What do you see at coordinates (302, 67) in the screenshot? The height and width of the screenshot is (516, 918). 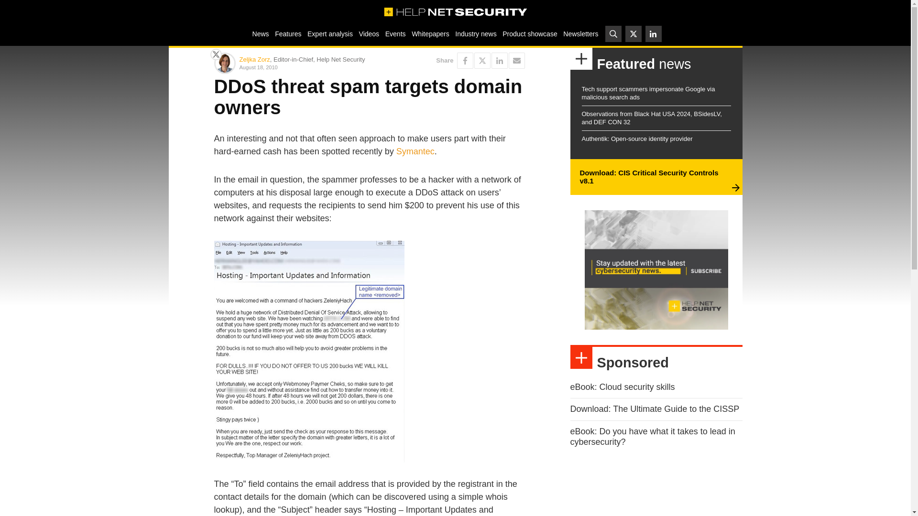 I see `August 18, 2010` at bounding box center [302, 67].